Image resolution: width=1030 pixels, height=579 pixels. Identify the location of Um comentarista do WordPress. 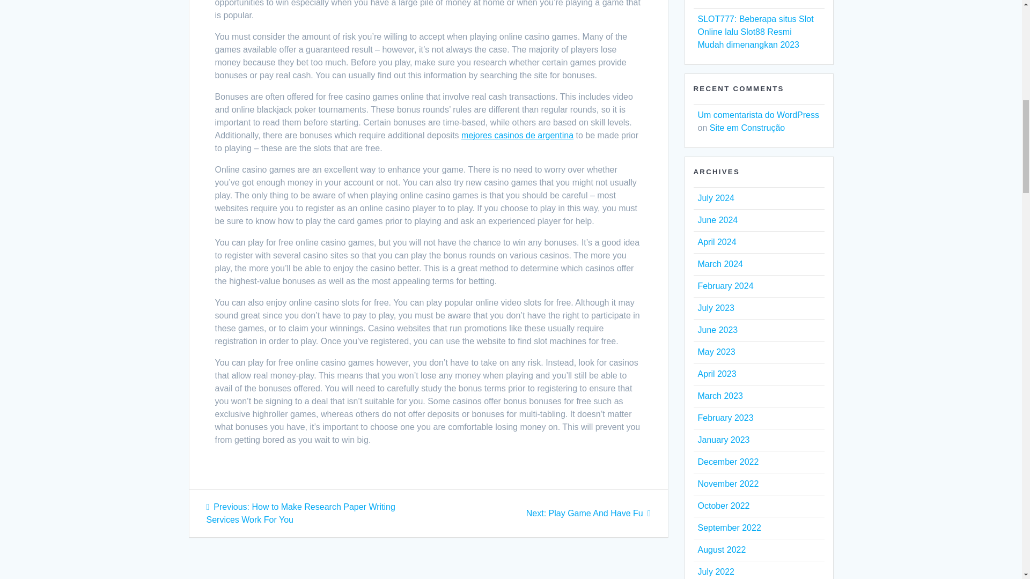
(757, 115).